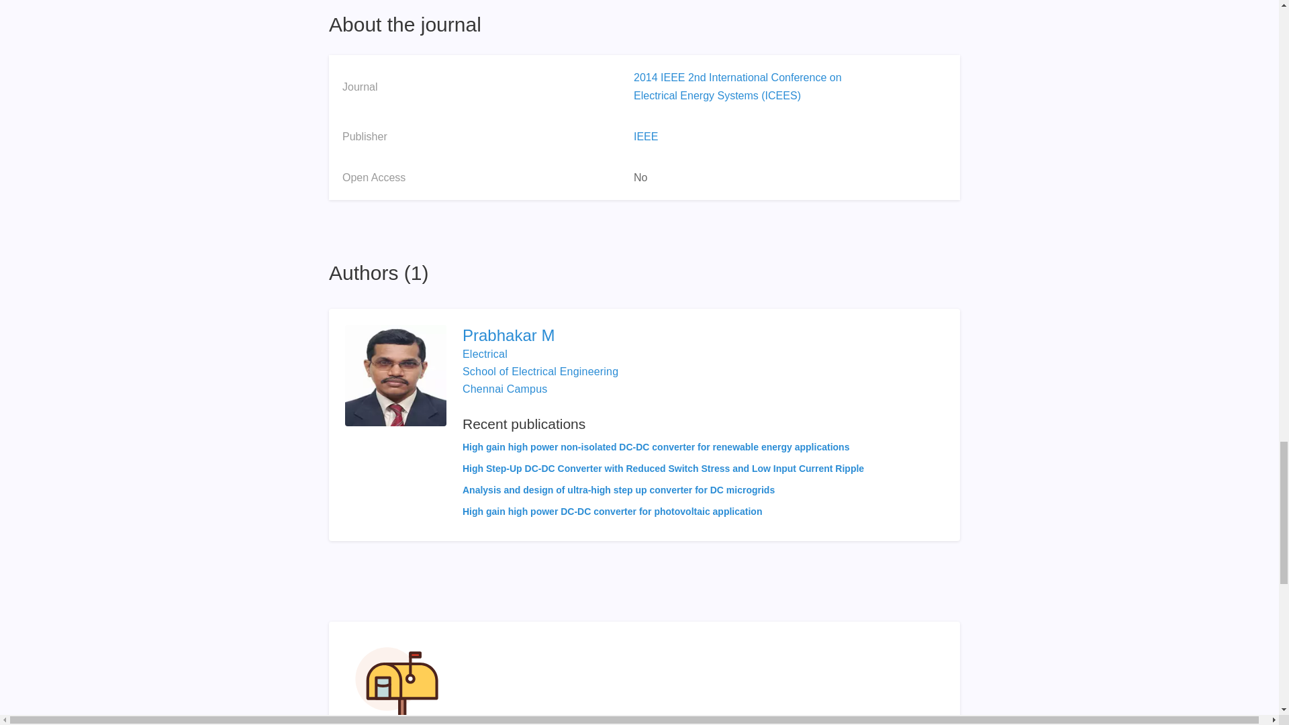 The width and height of the screenshot is (1289, 725). I want to click on Chennai Campus, so click(505, 389).